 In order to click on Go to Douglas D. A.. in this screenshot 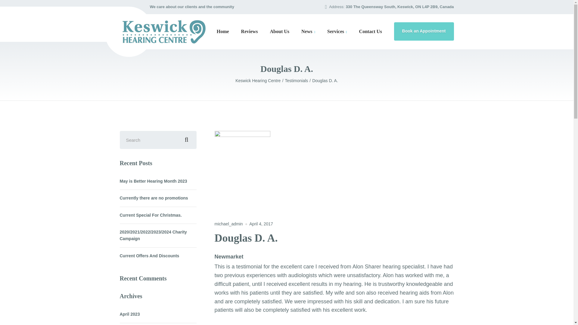, I will do `click(325, 81)`.